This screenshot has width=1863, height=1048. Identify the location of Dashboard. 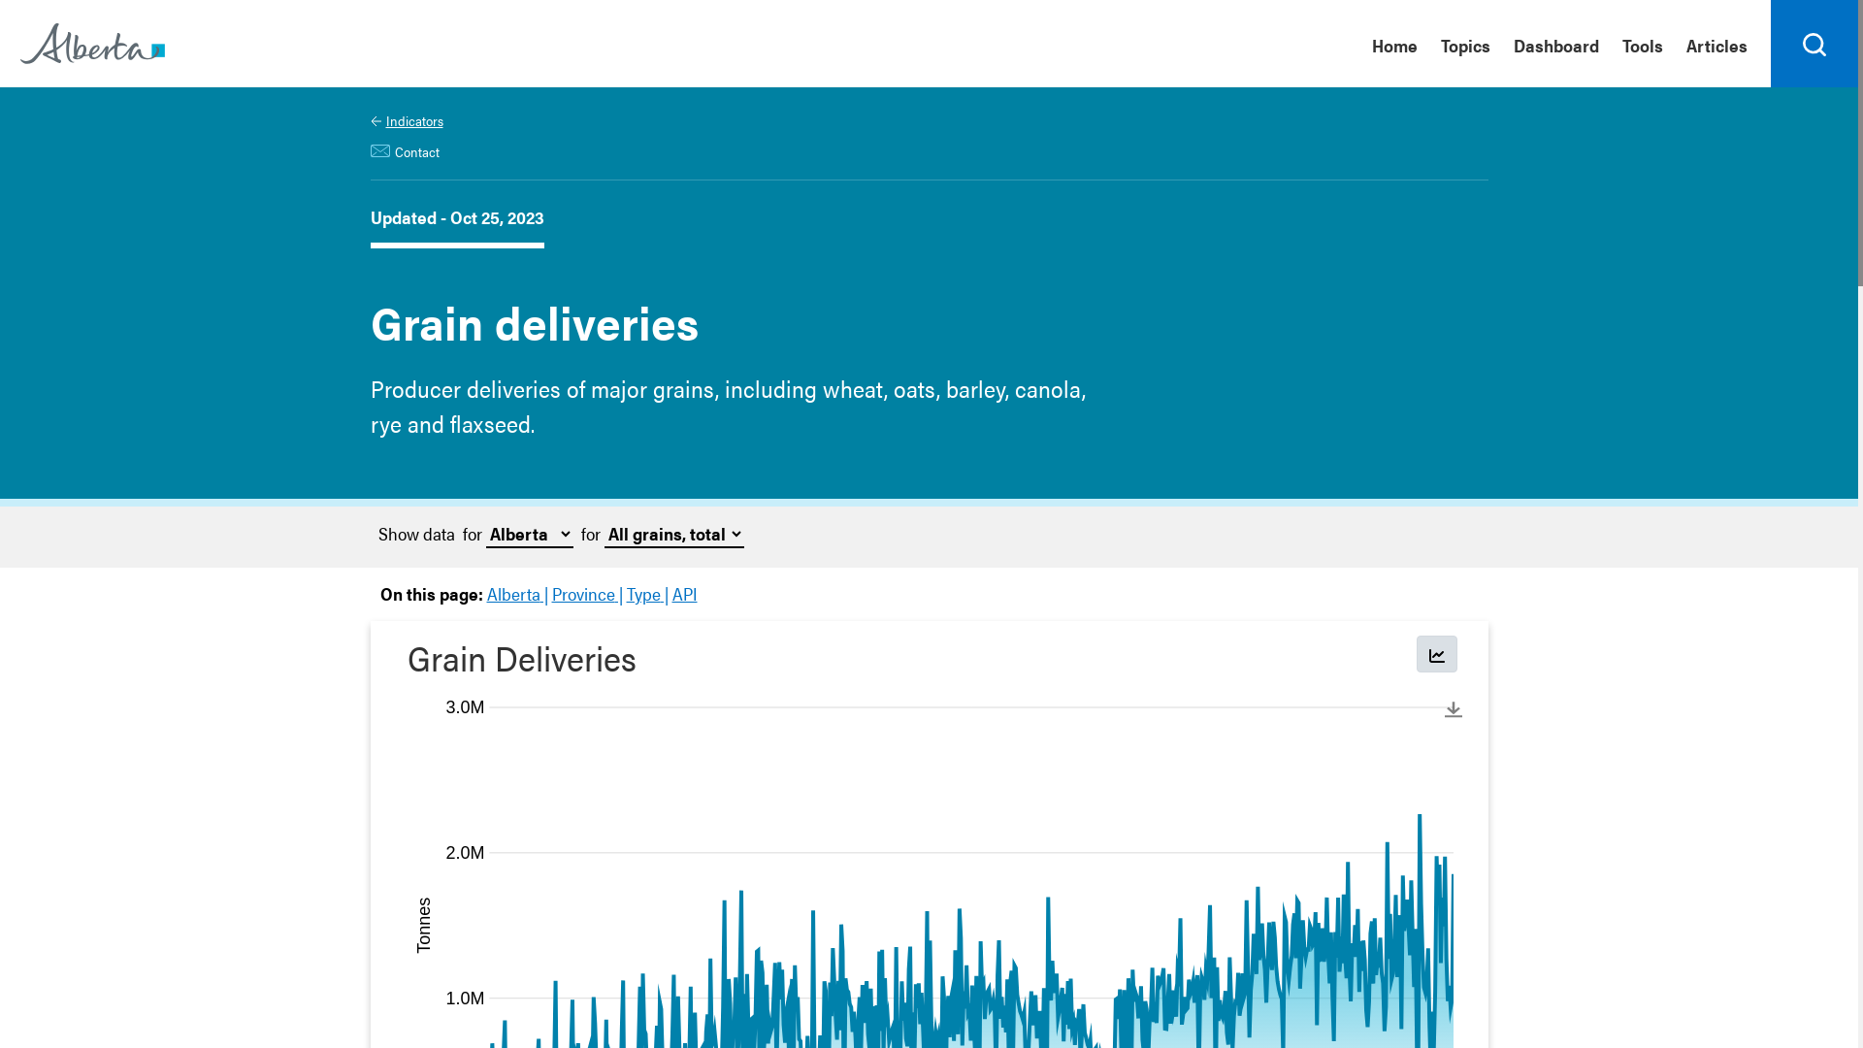
(1556, 44).